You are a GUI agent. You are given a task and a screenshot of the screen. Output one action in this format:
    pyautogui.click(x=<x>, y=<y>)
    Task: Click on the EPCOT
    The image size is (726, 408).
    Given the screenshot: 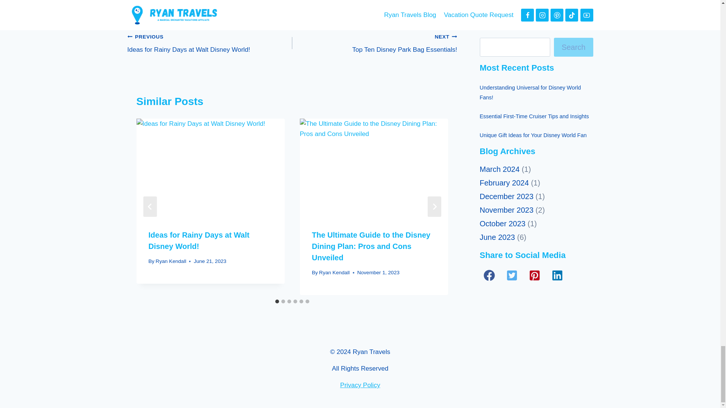 What is the action you would take?
    pyautogui.click(x=209, y=43)
    